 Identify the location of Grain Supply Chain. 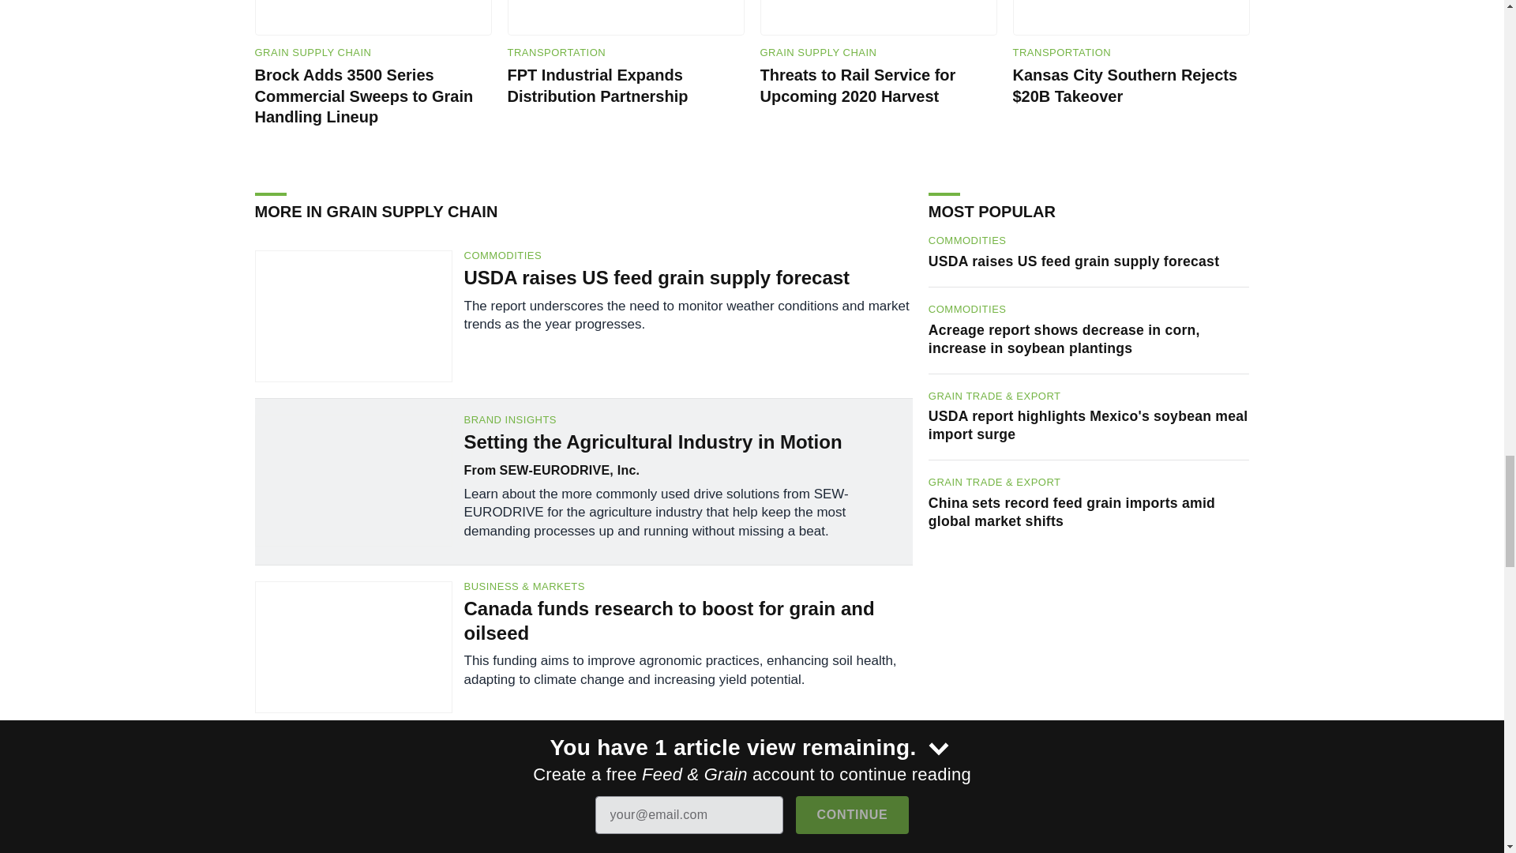
(817, 53).